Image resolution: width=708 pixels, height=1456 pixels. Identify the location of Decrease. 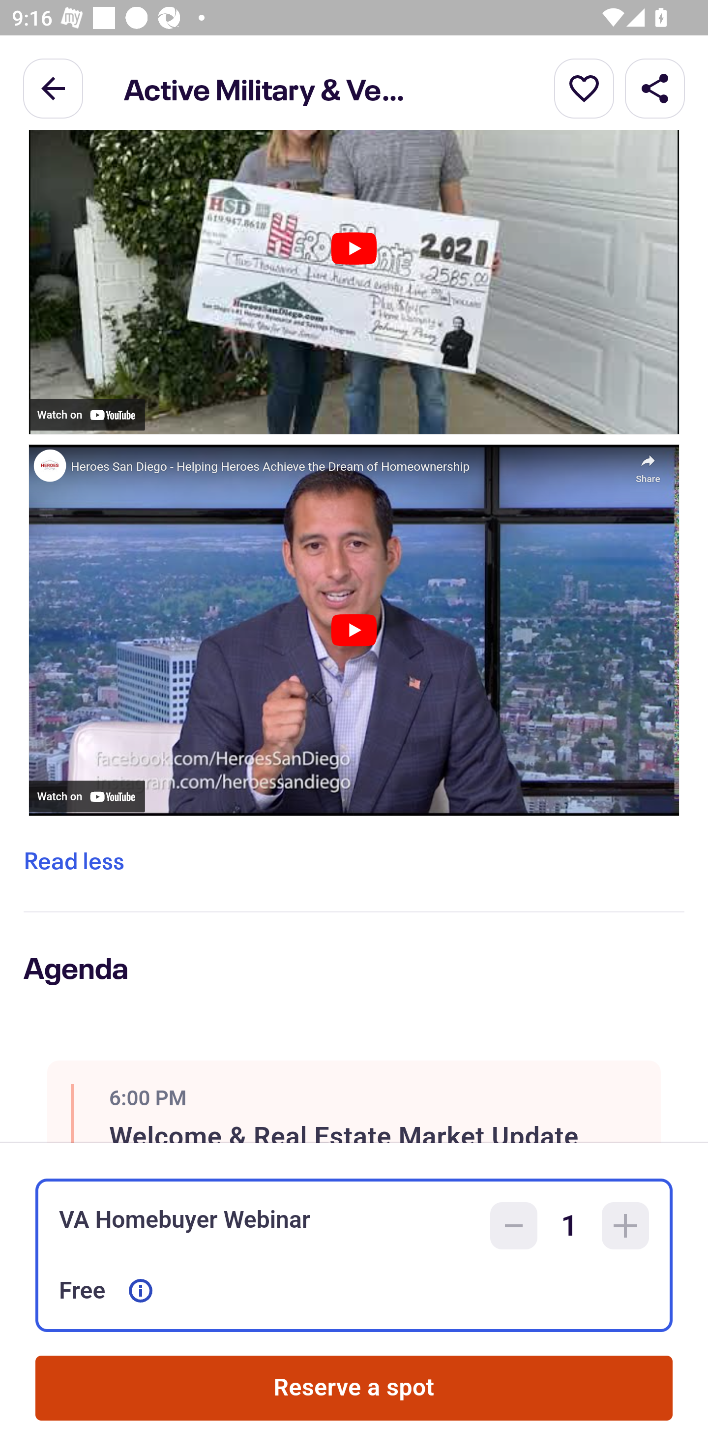
(514, 1226).